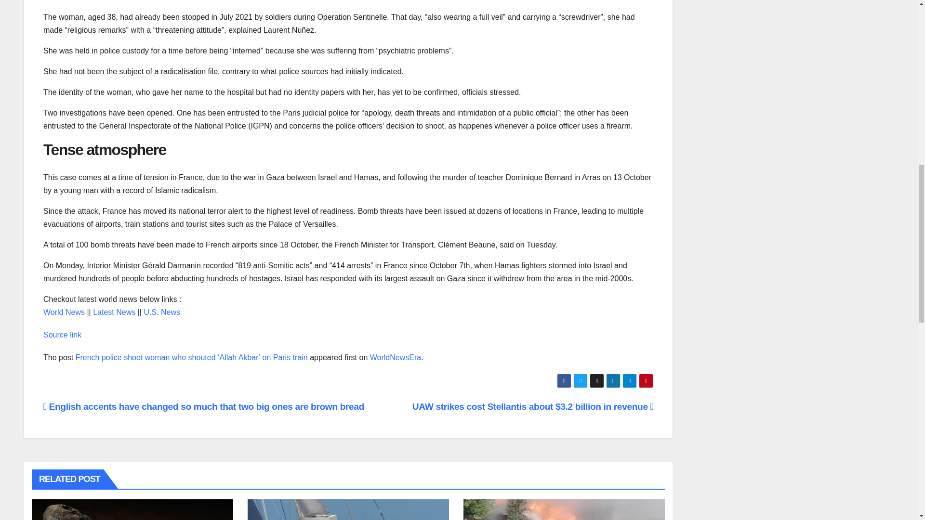  I want to click on Latest News, so click(114, 312).